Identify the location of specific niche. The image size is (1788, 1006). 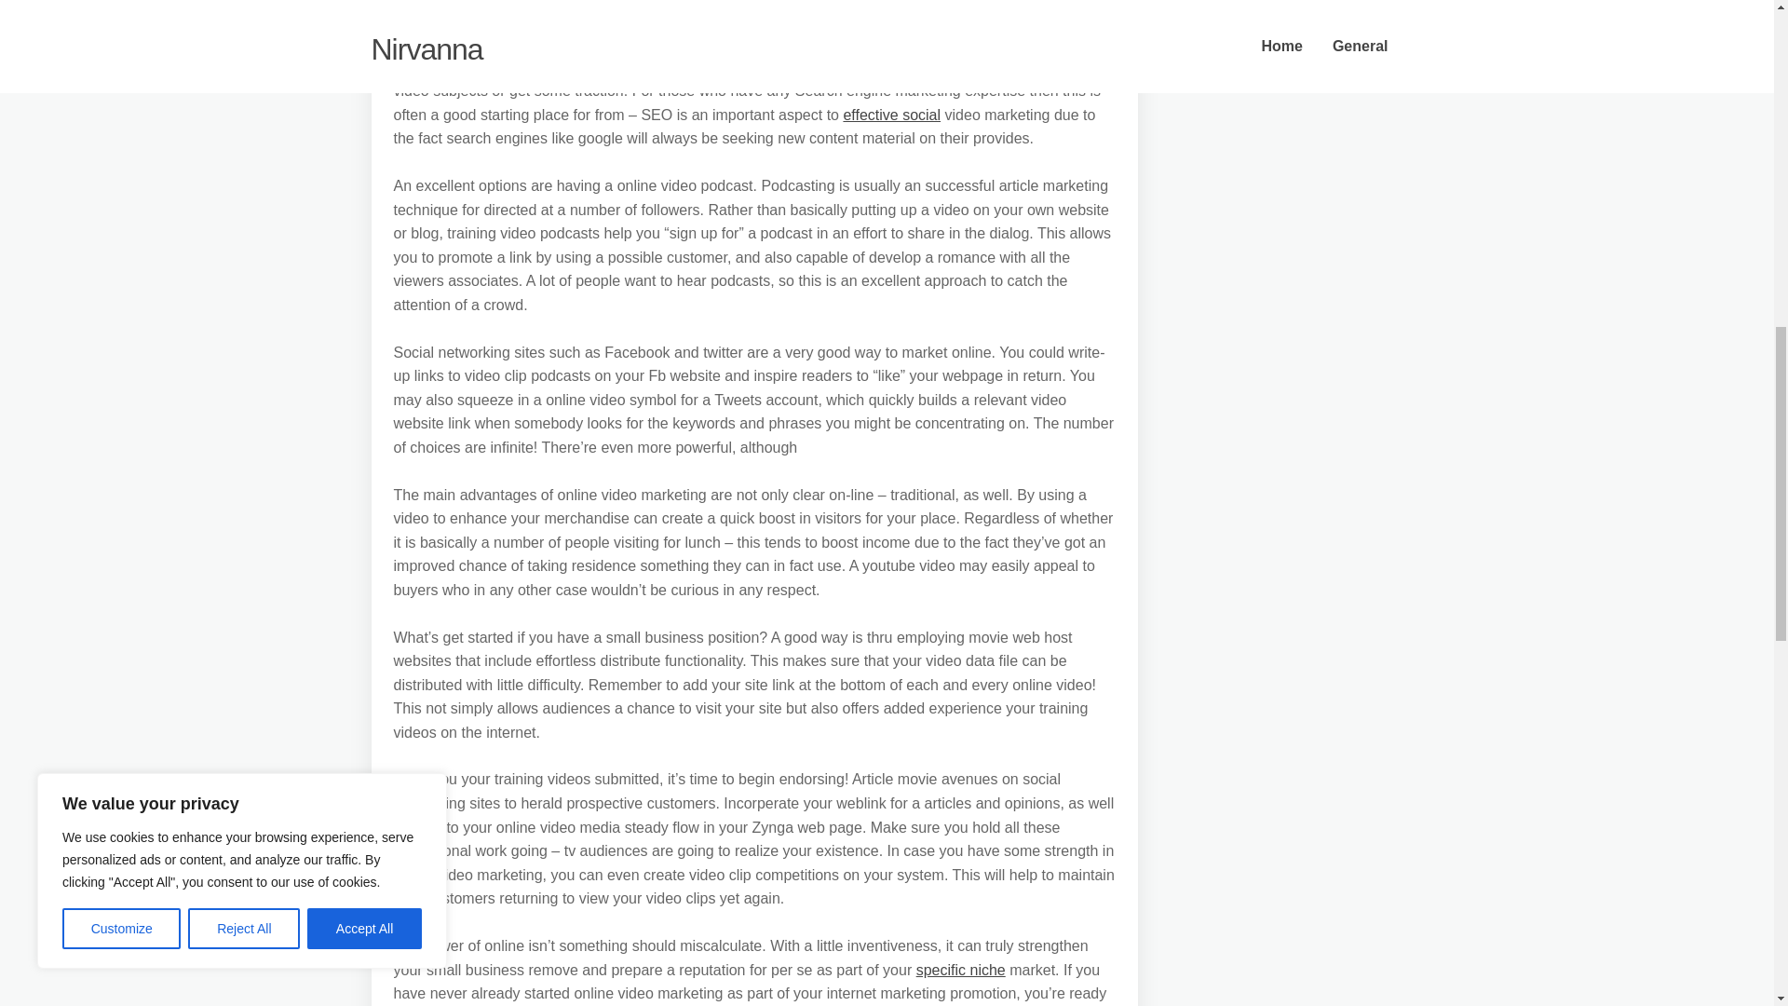
(960, 969).